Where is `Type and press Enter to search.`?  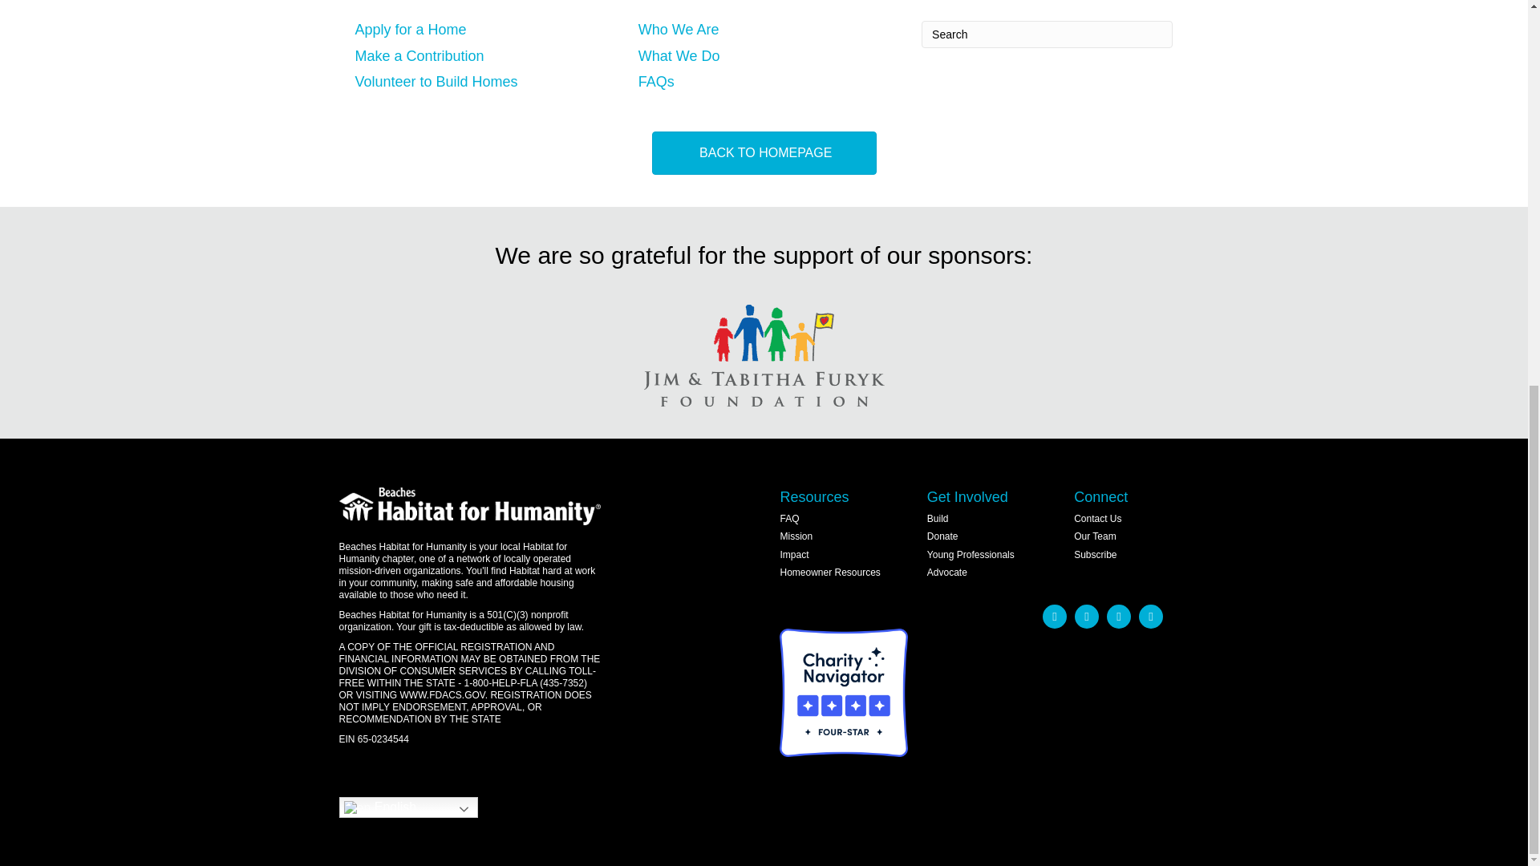
Type and press Enter to search. is located at coordinates (1046, 34).